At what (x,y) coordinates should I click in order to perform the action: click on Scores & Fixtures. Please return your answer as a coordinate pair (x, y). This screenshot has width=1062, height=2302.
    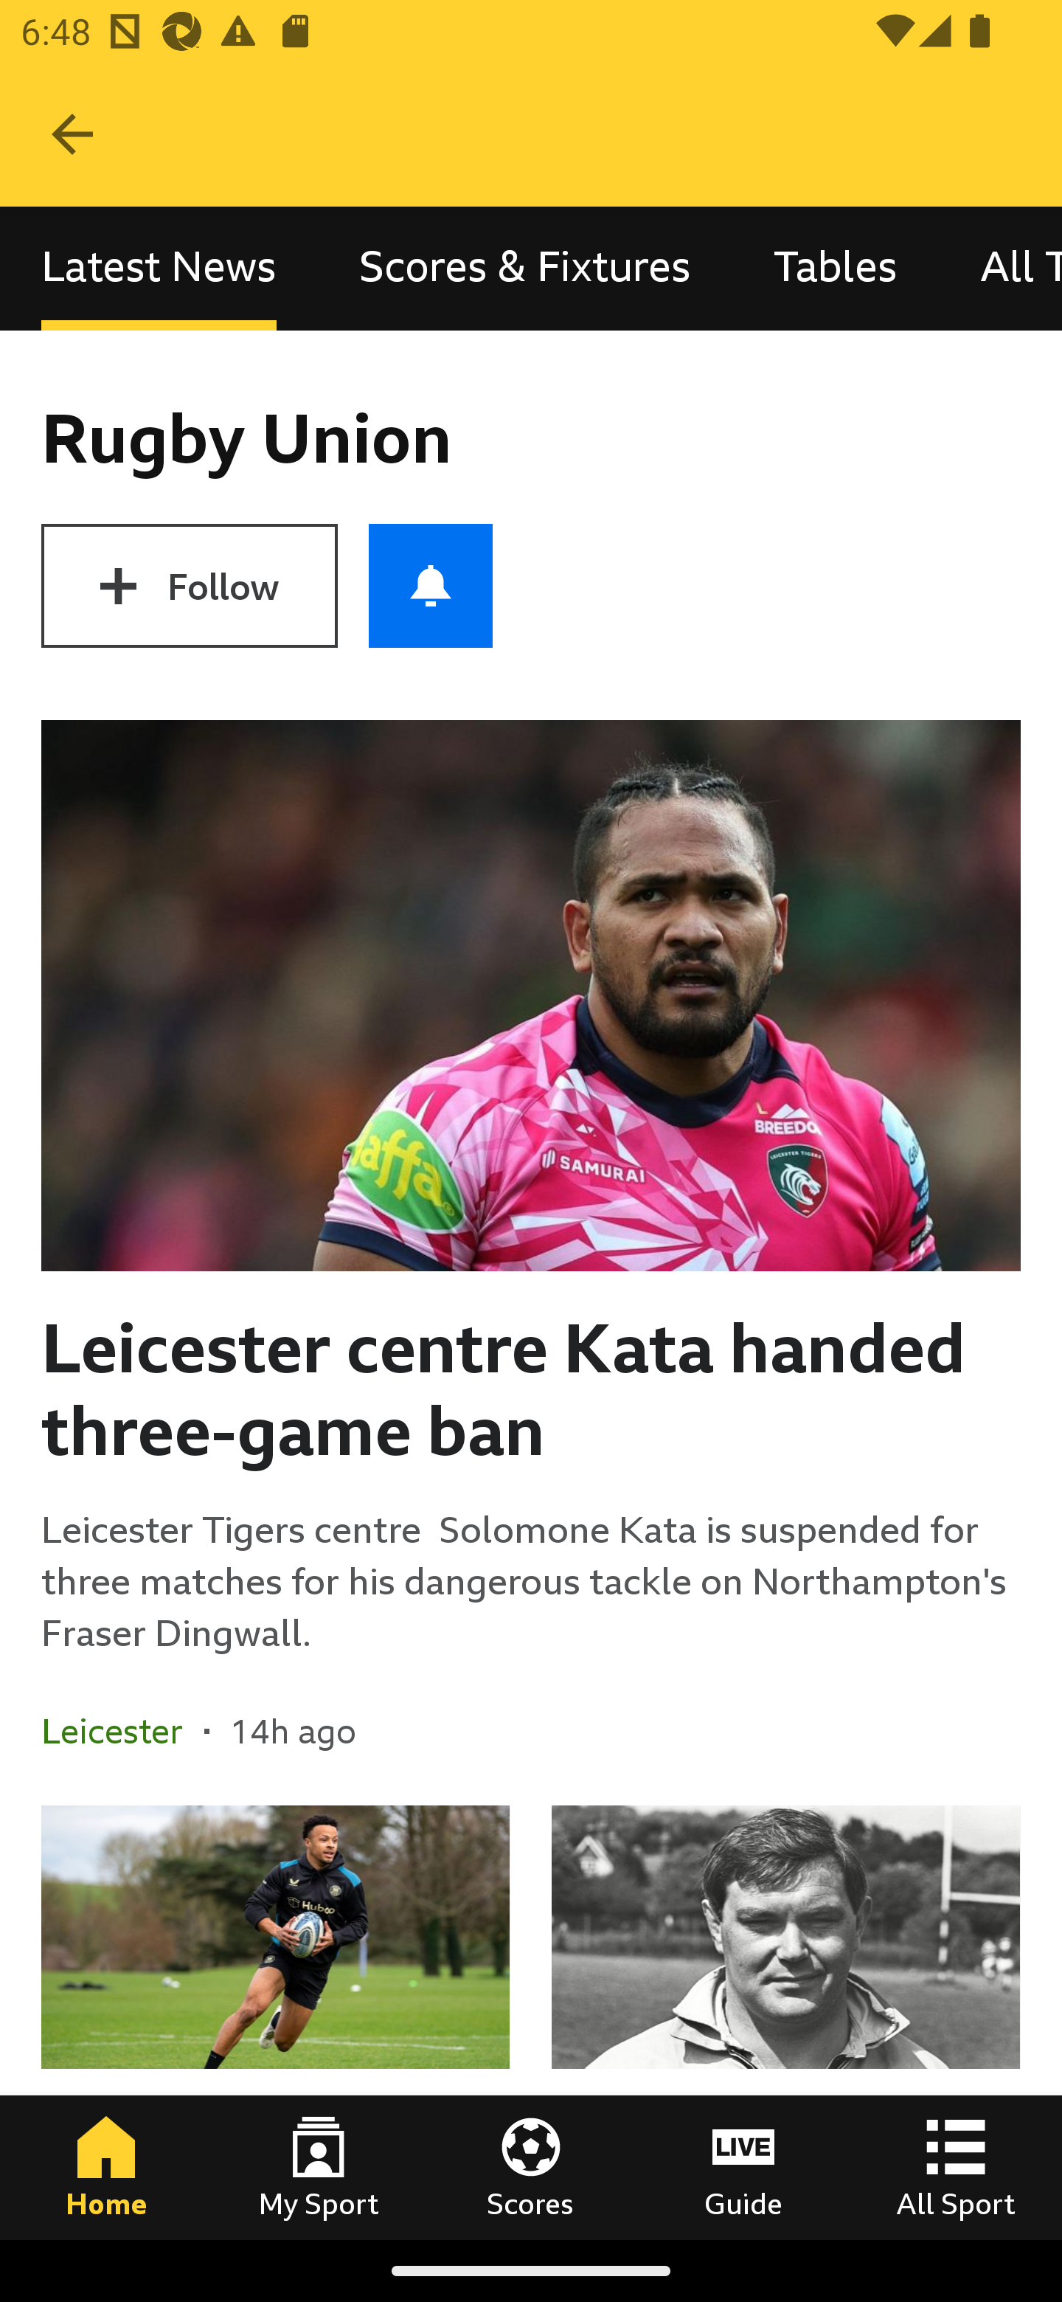
    Looking at the image, I should click on (525, 269).